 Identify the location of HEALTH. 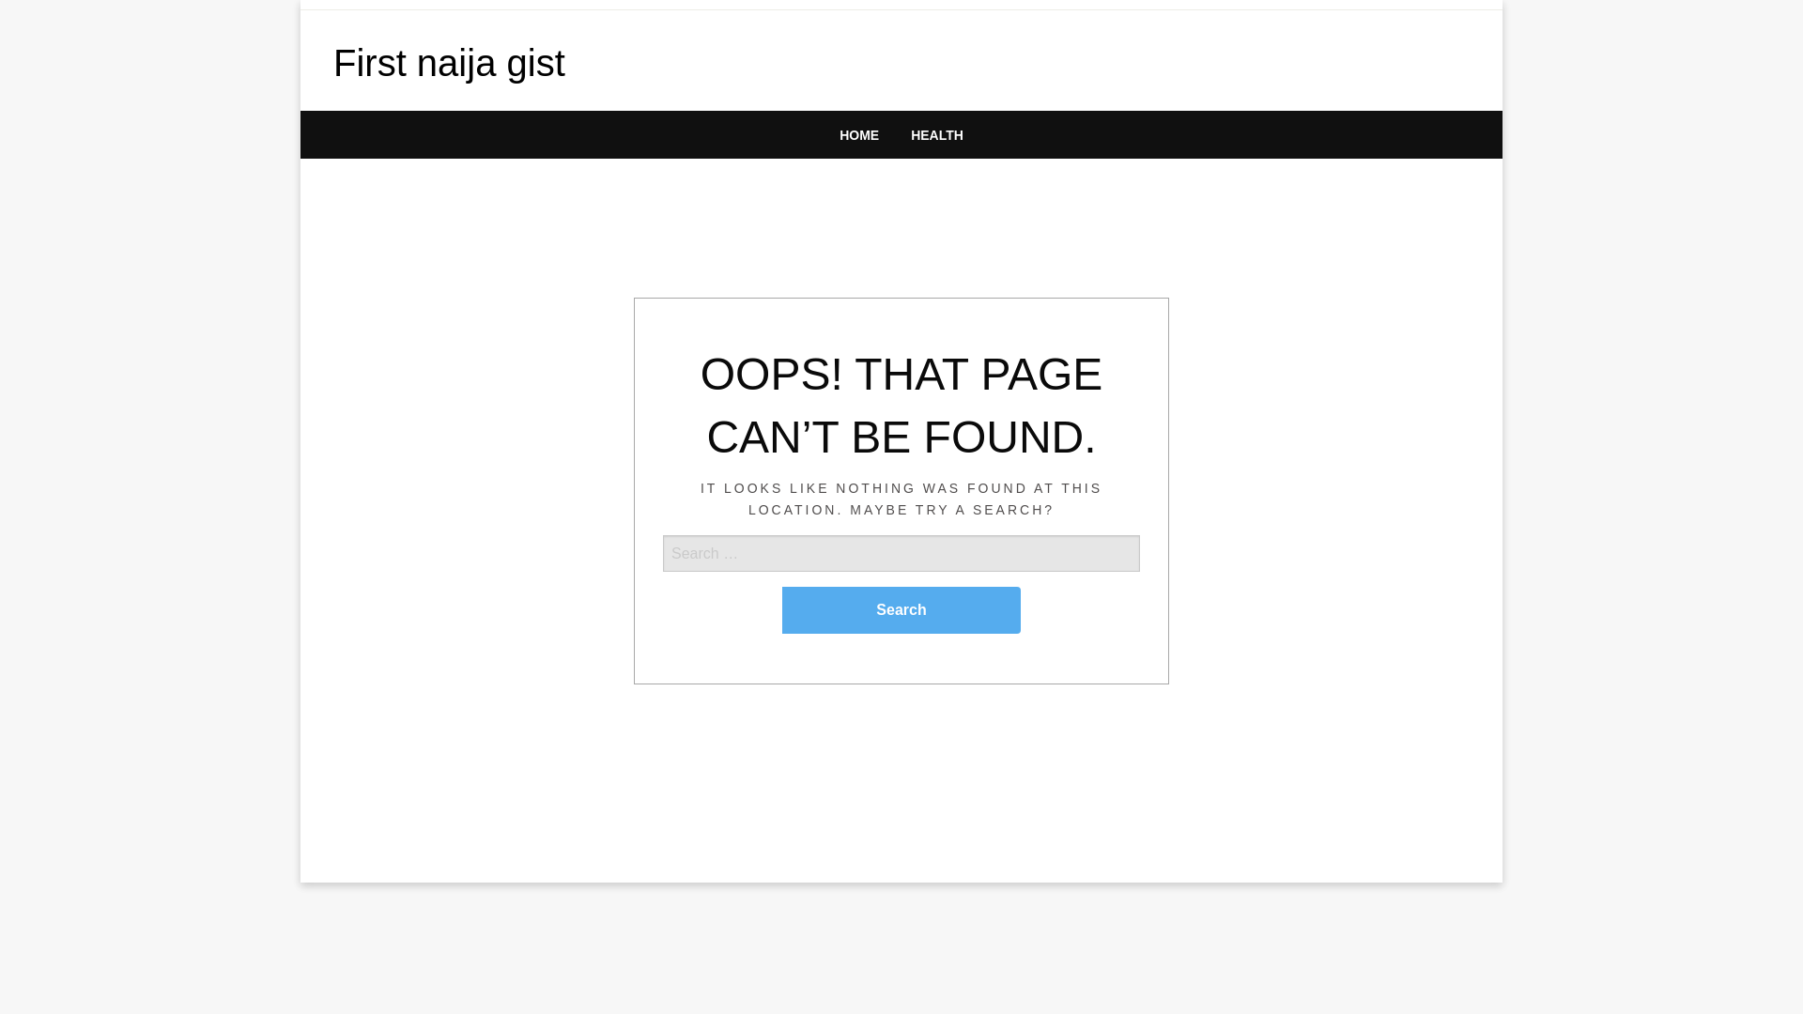
(936, 134).